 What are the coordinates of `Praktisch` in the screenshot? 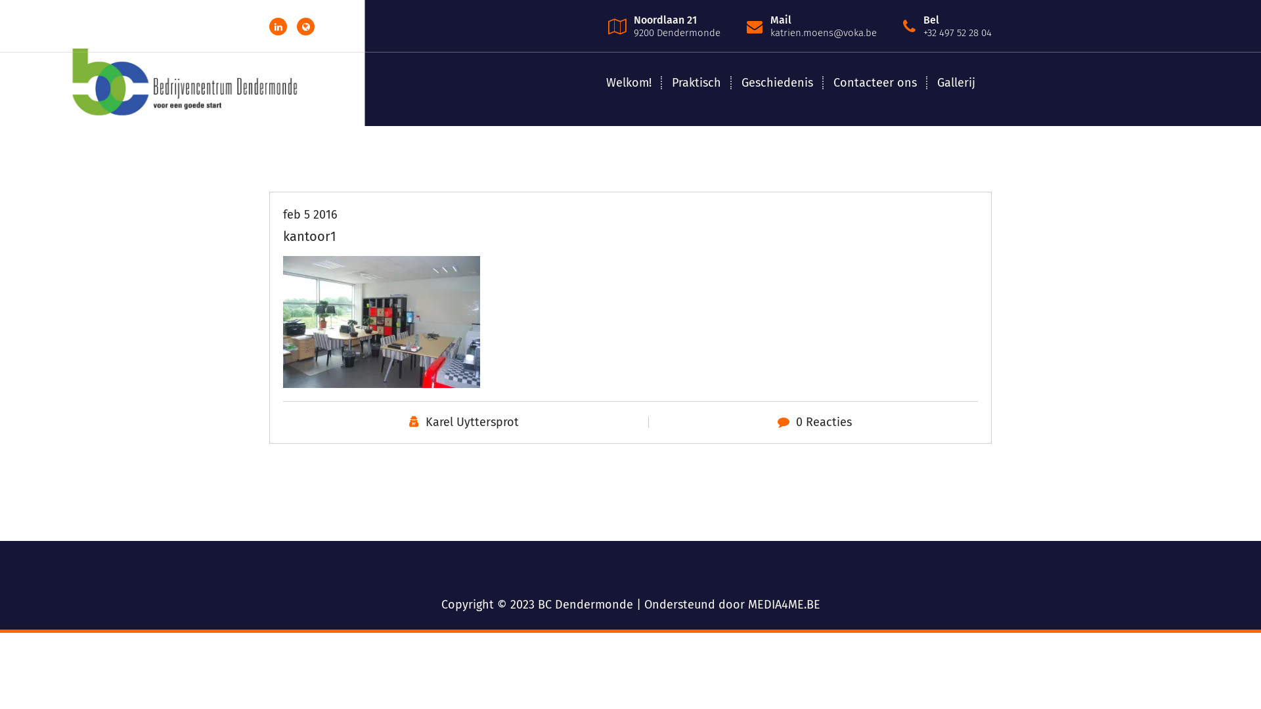 It's located at (696, 83).